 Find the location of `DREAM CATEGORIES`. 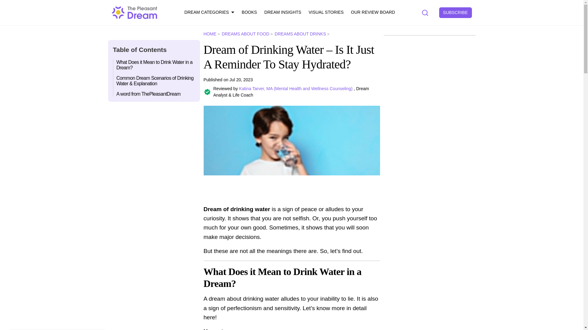

DREAM CATEGORIES is located at coordinates (209, 13).